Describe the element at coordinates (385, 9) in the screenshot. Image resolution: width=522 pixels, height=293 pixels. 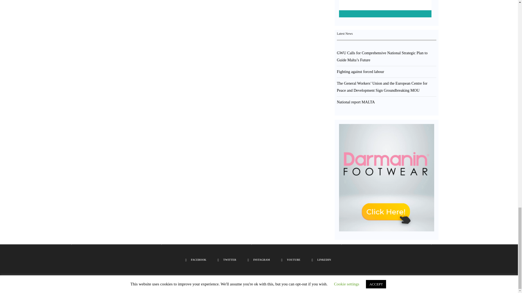
I see `LESA` at that location.